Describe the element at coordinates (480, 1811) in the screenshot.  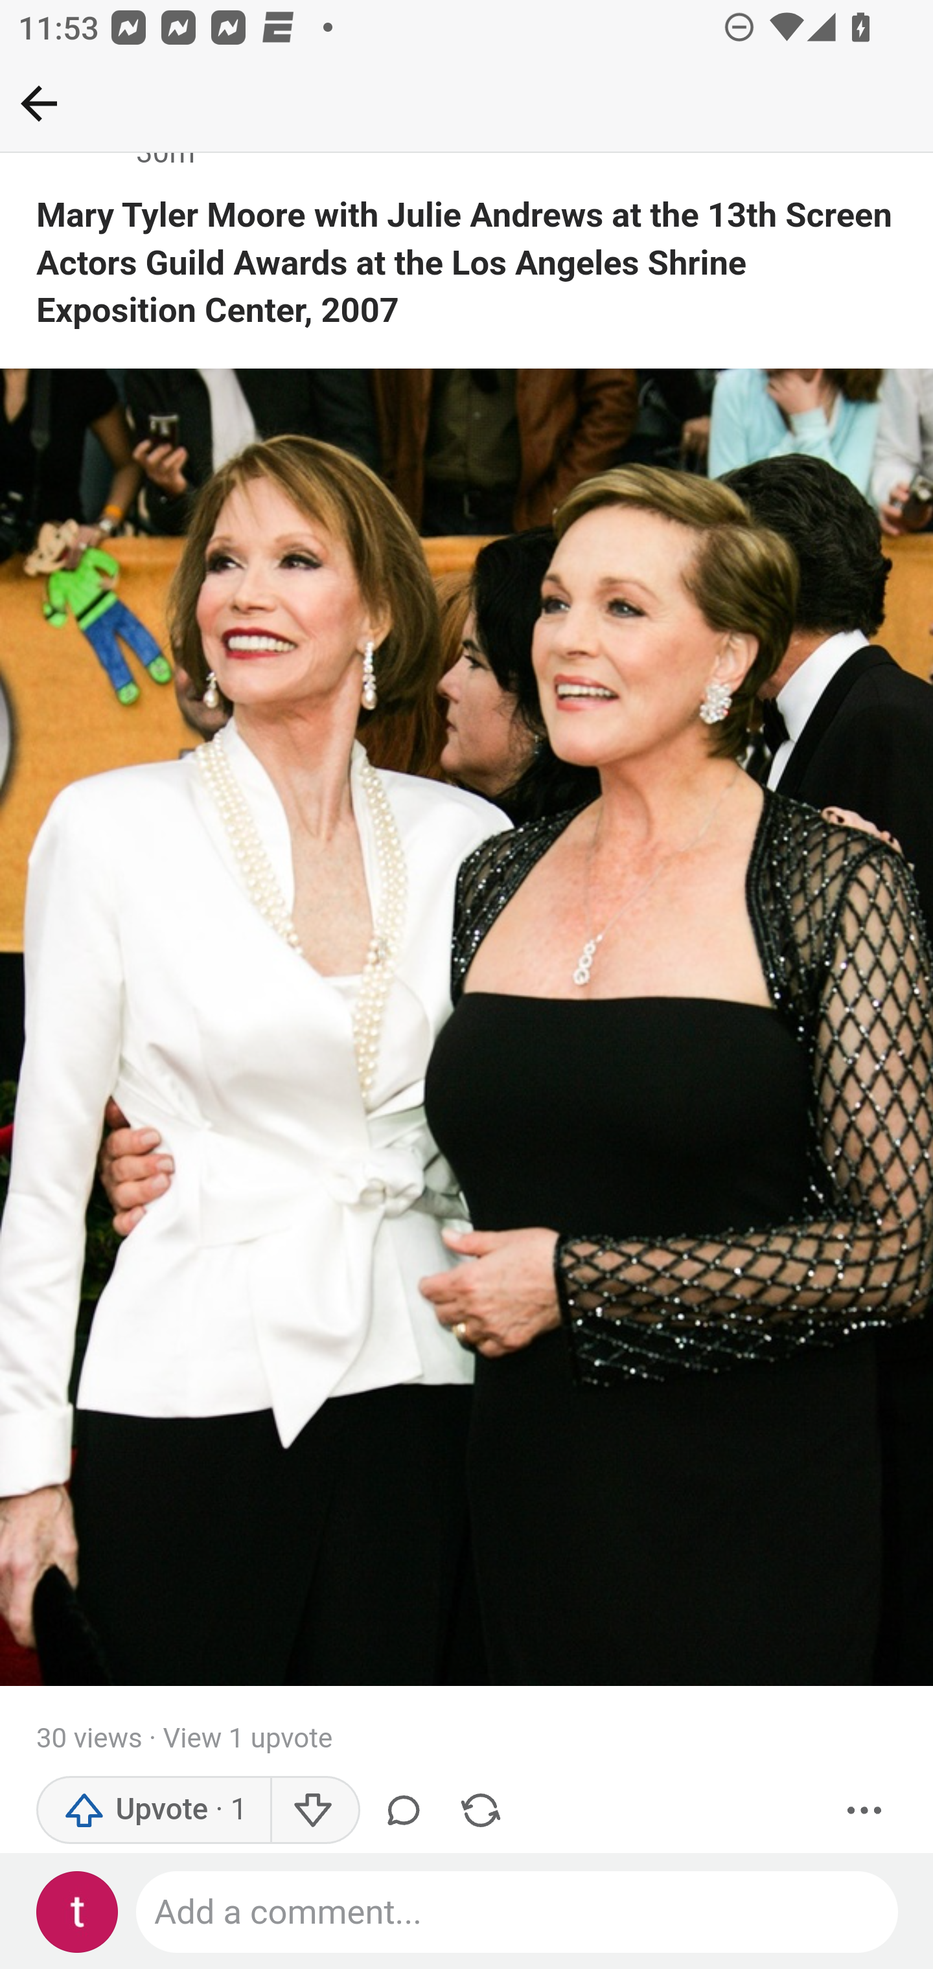
I see `Share` at that location.